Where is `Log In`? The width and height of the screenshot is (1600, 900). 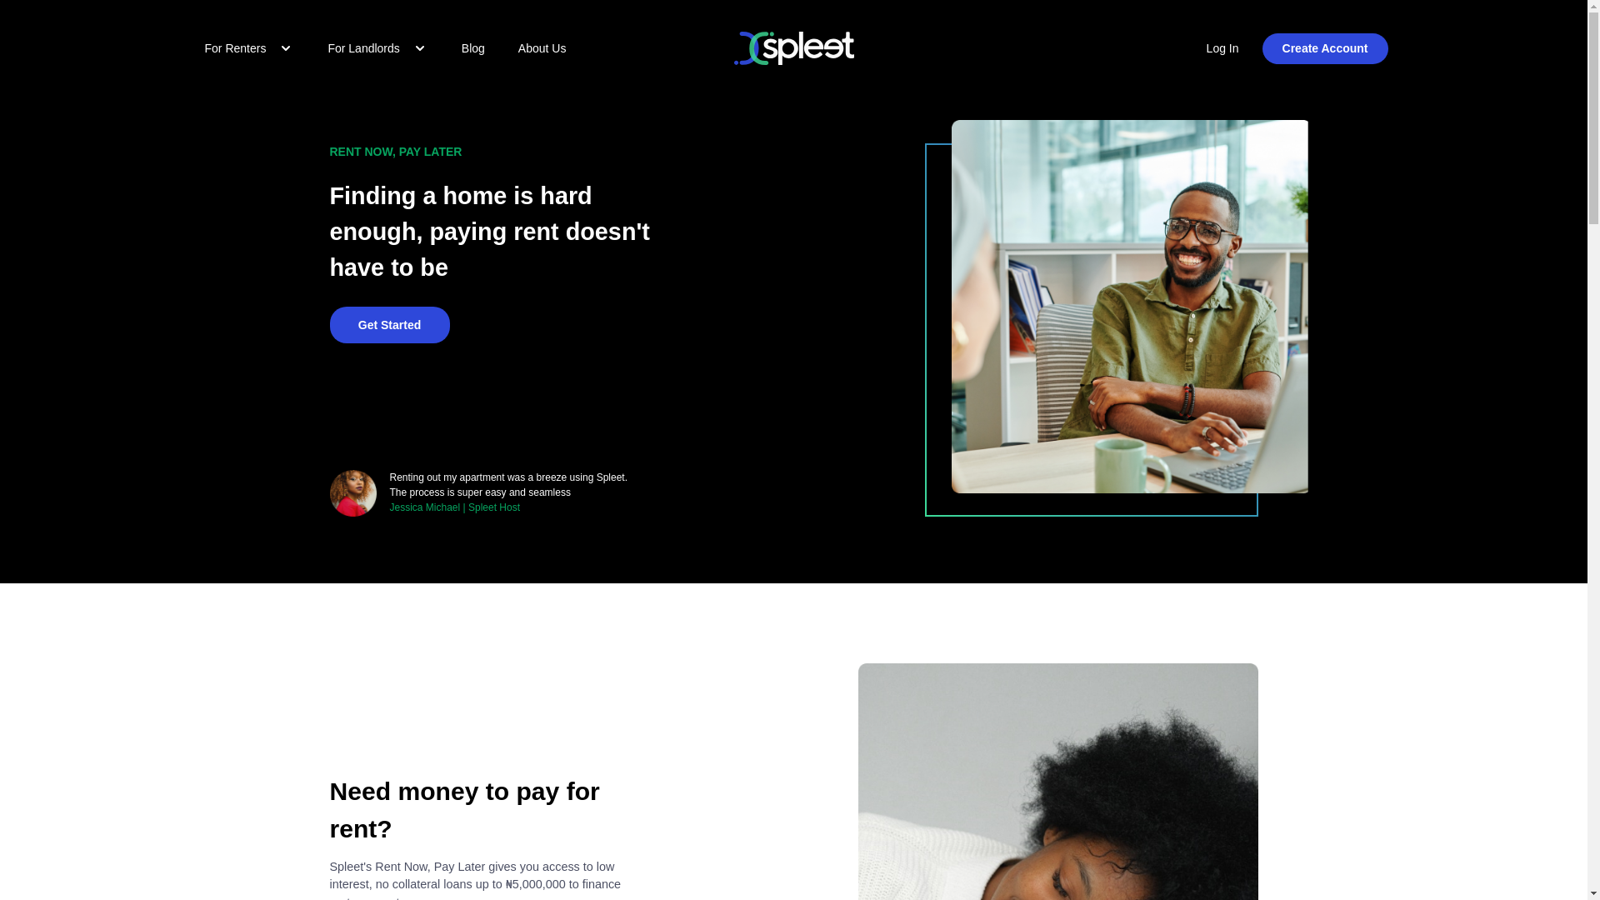
Log In is located at coordinates (1222, 48).